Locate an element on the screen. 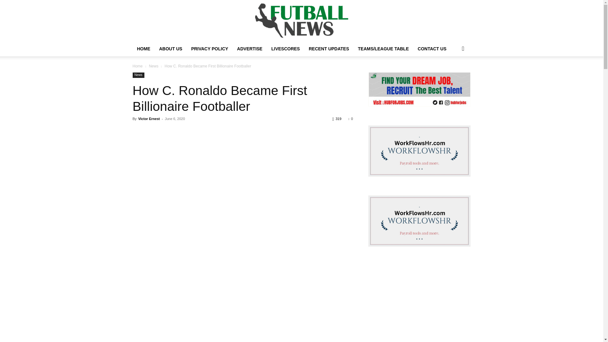 This screenshot has height=342, width=608. RECENT UPDATES is located at coordinates (329, 49).